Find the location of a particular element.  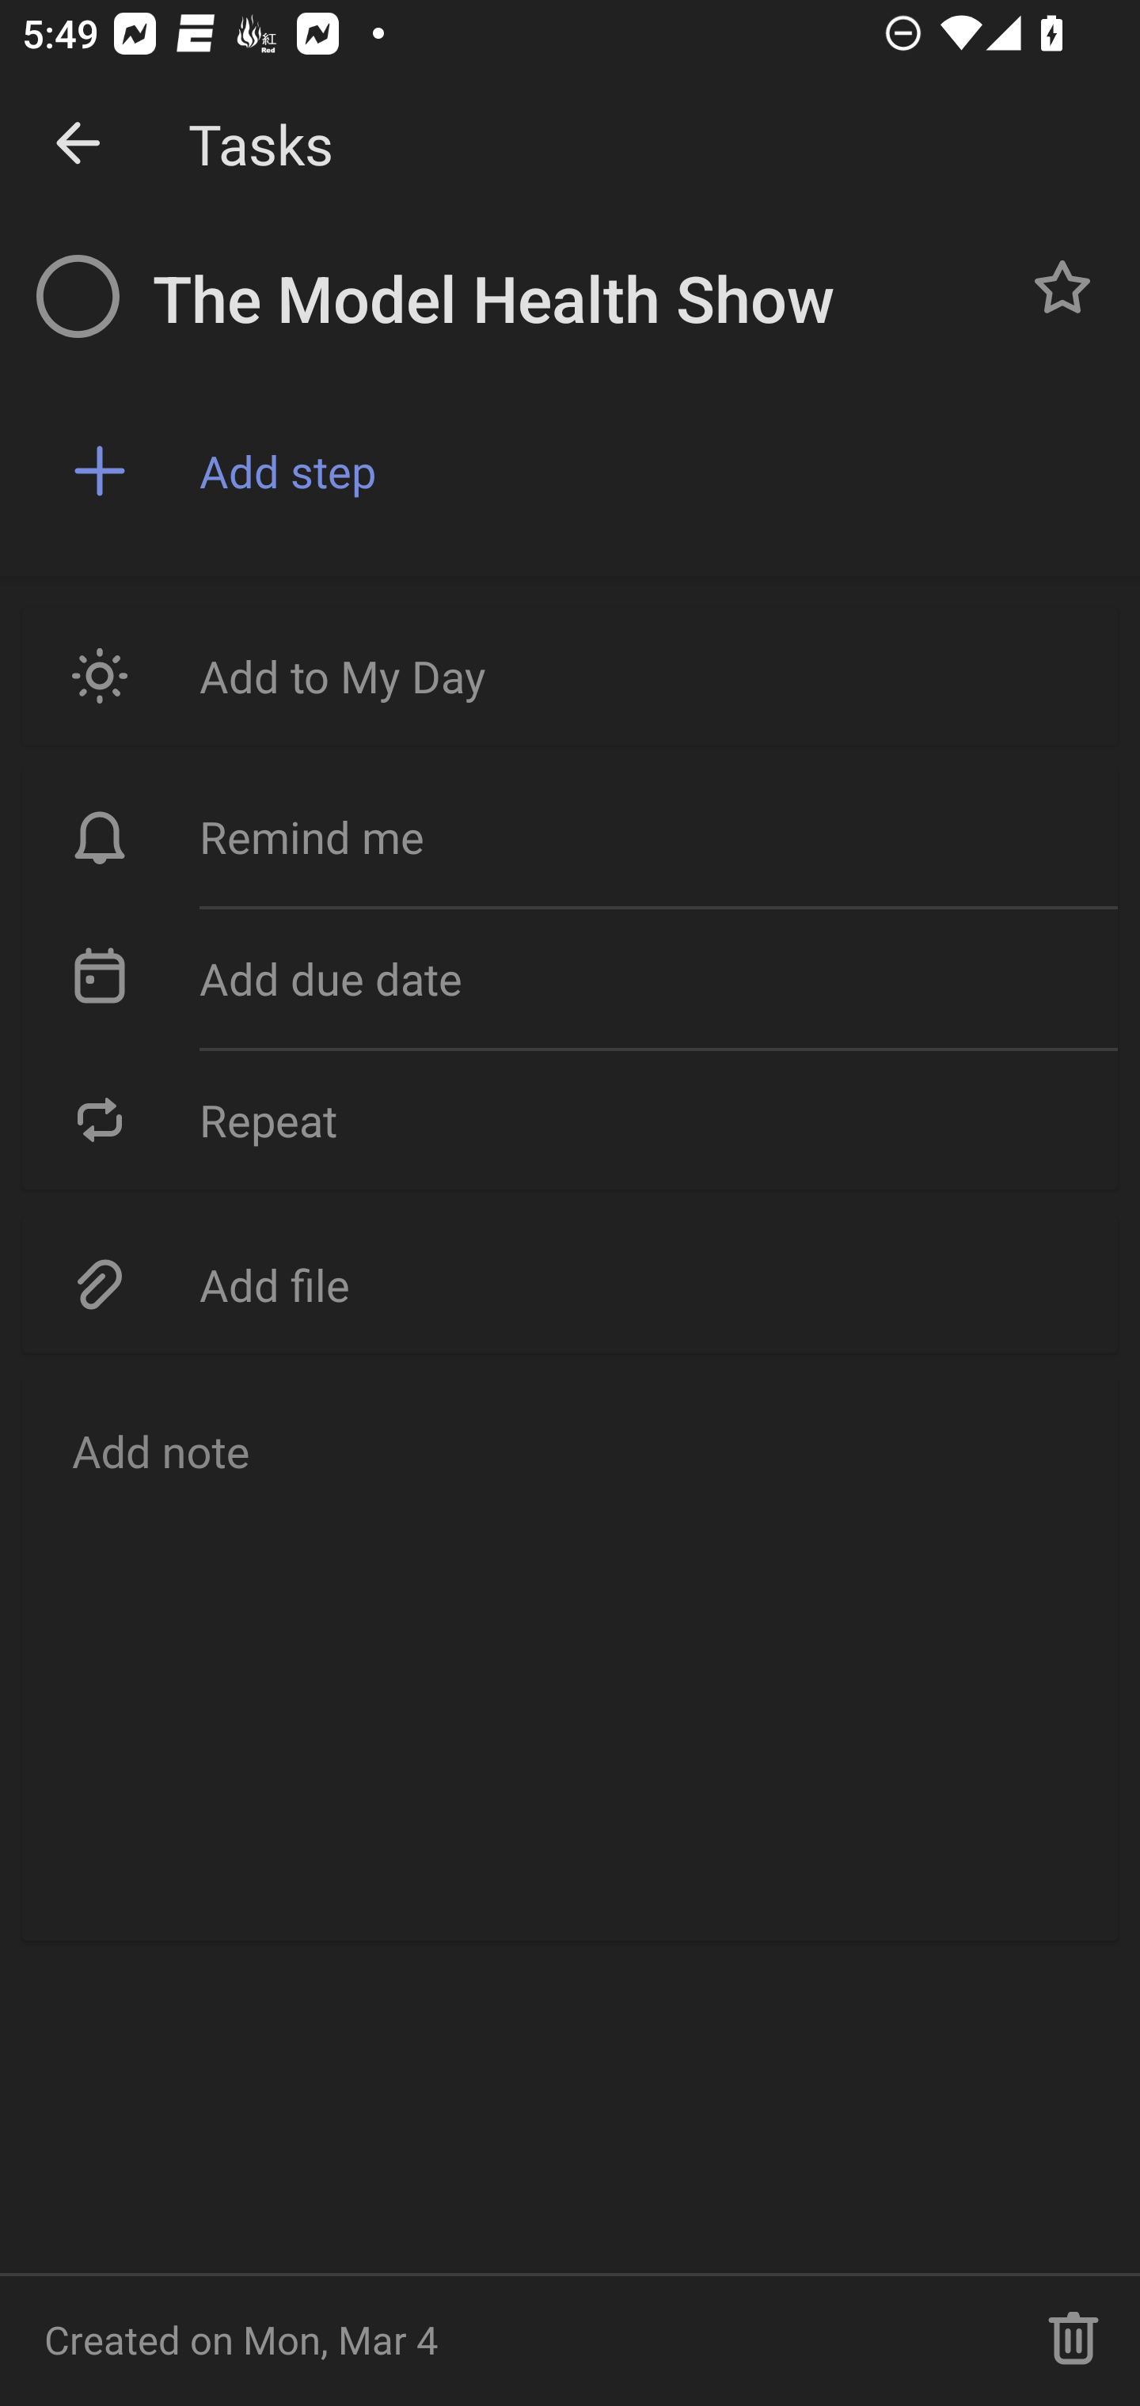

Add due date is located at coordinates (570, 979).